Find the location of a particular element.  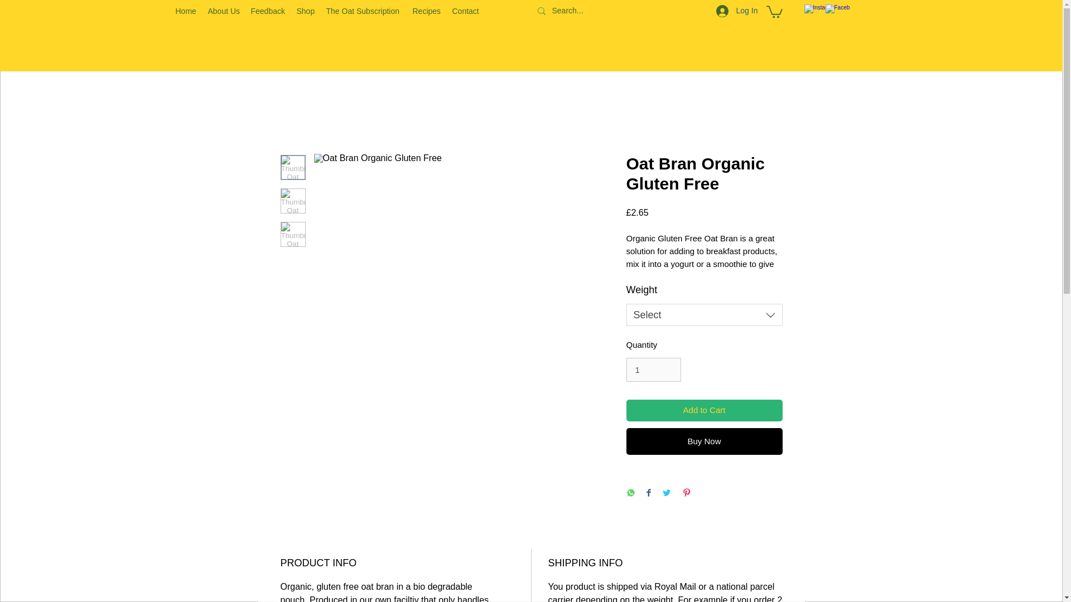

Feedback is located at coordinates (268, 11).